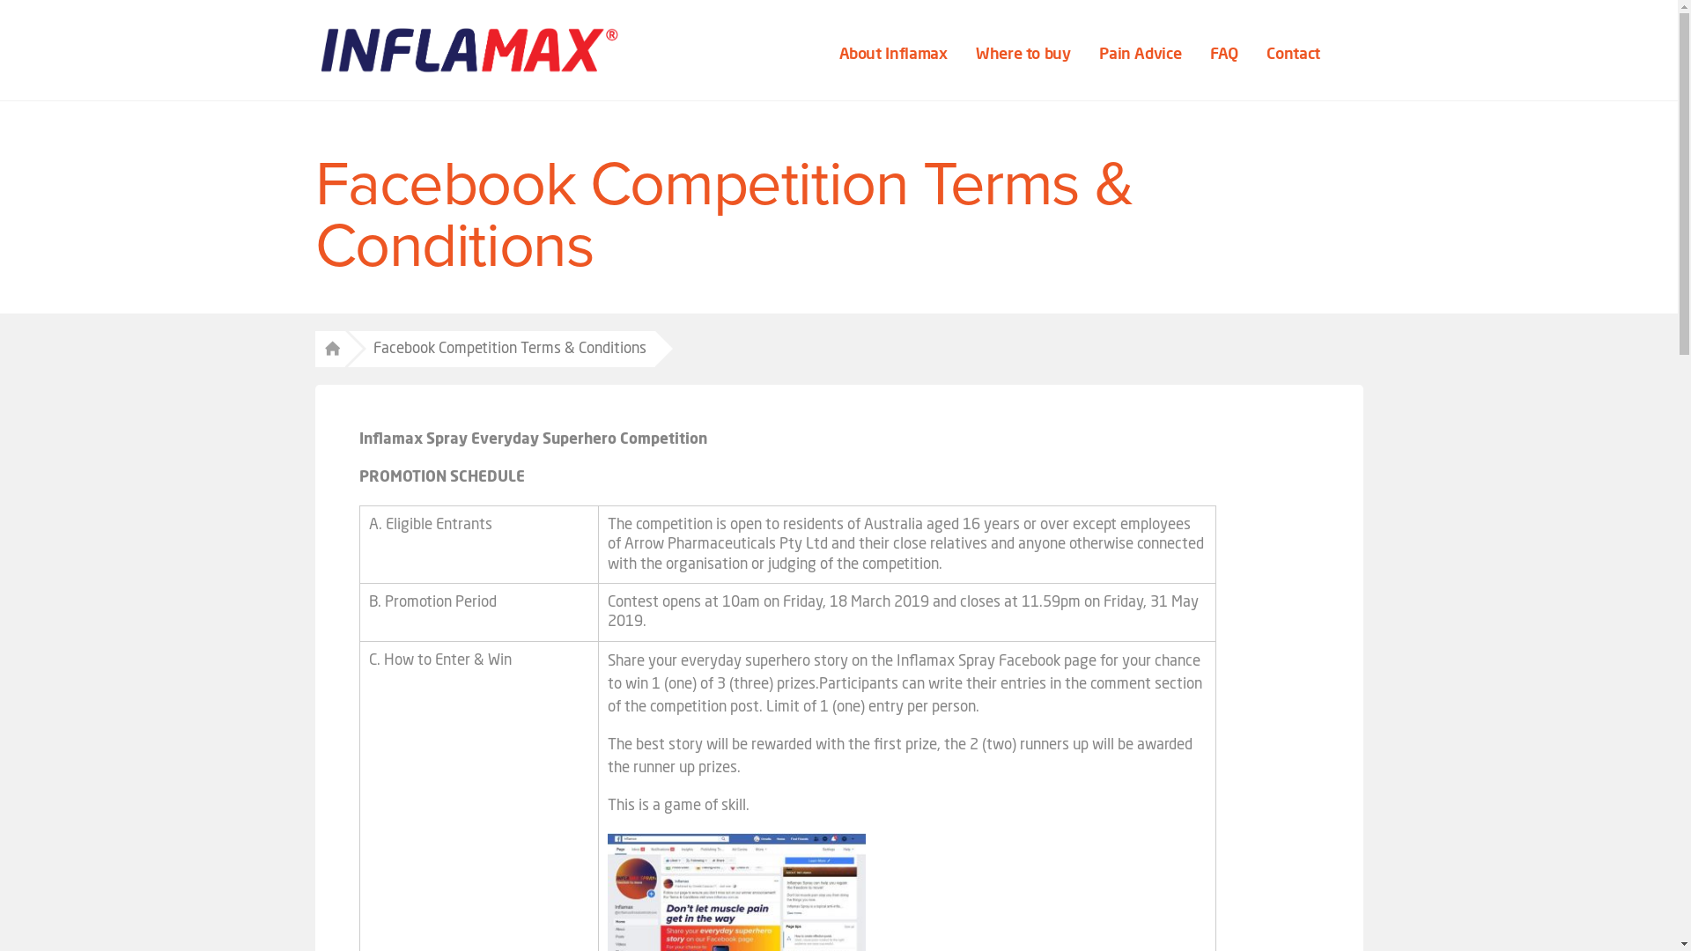 The image size is (1691, 951). I want to click on Home page, so click(469, 50).